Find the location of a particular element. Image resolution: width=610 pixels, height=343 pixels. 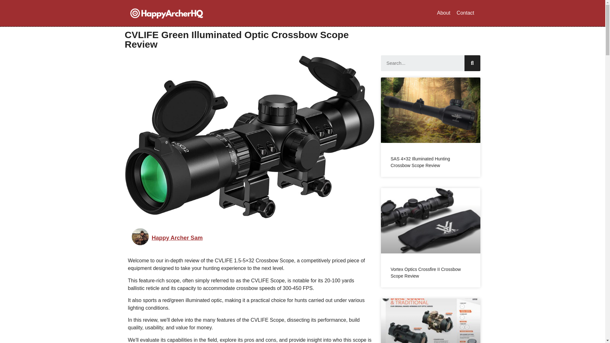

About is located at coordinates (444, 13).